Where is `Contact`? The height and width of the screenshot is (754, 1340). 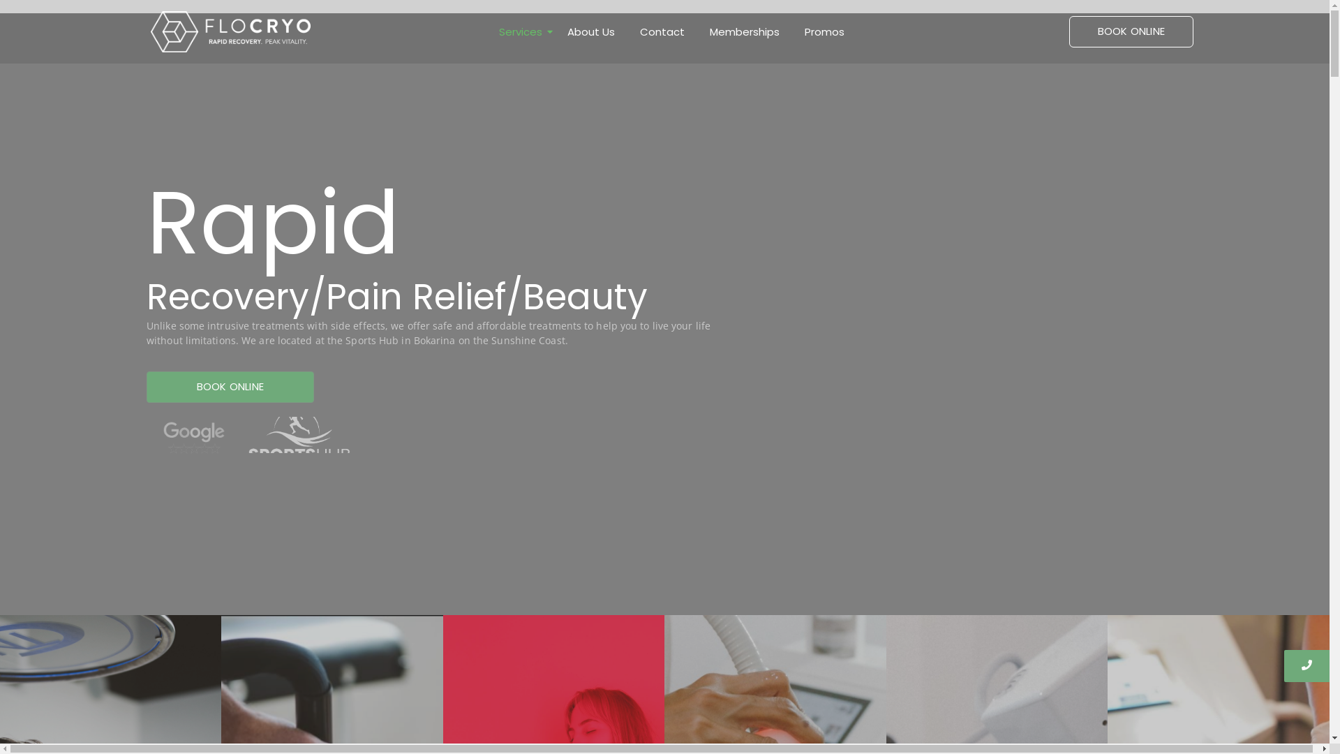
Contact is located at coordinates (662, 32).